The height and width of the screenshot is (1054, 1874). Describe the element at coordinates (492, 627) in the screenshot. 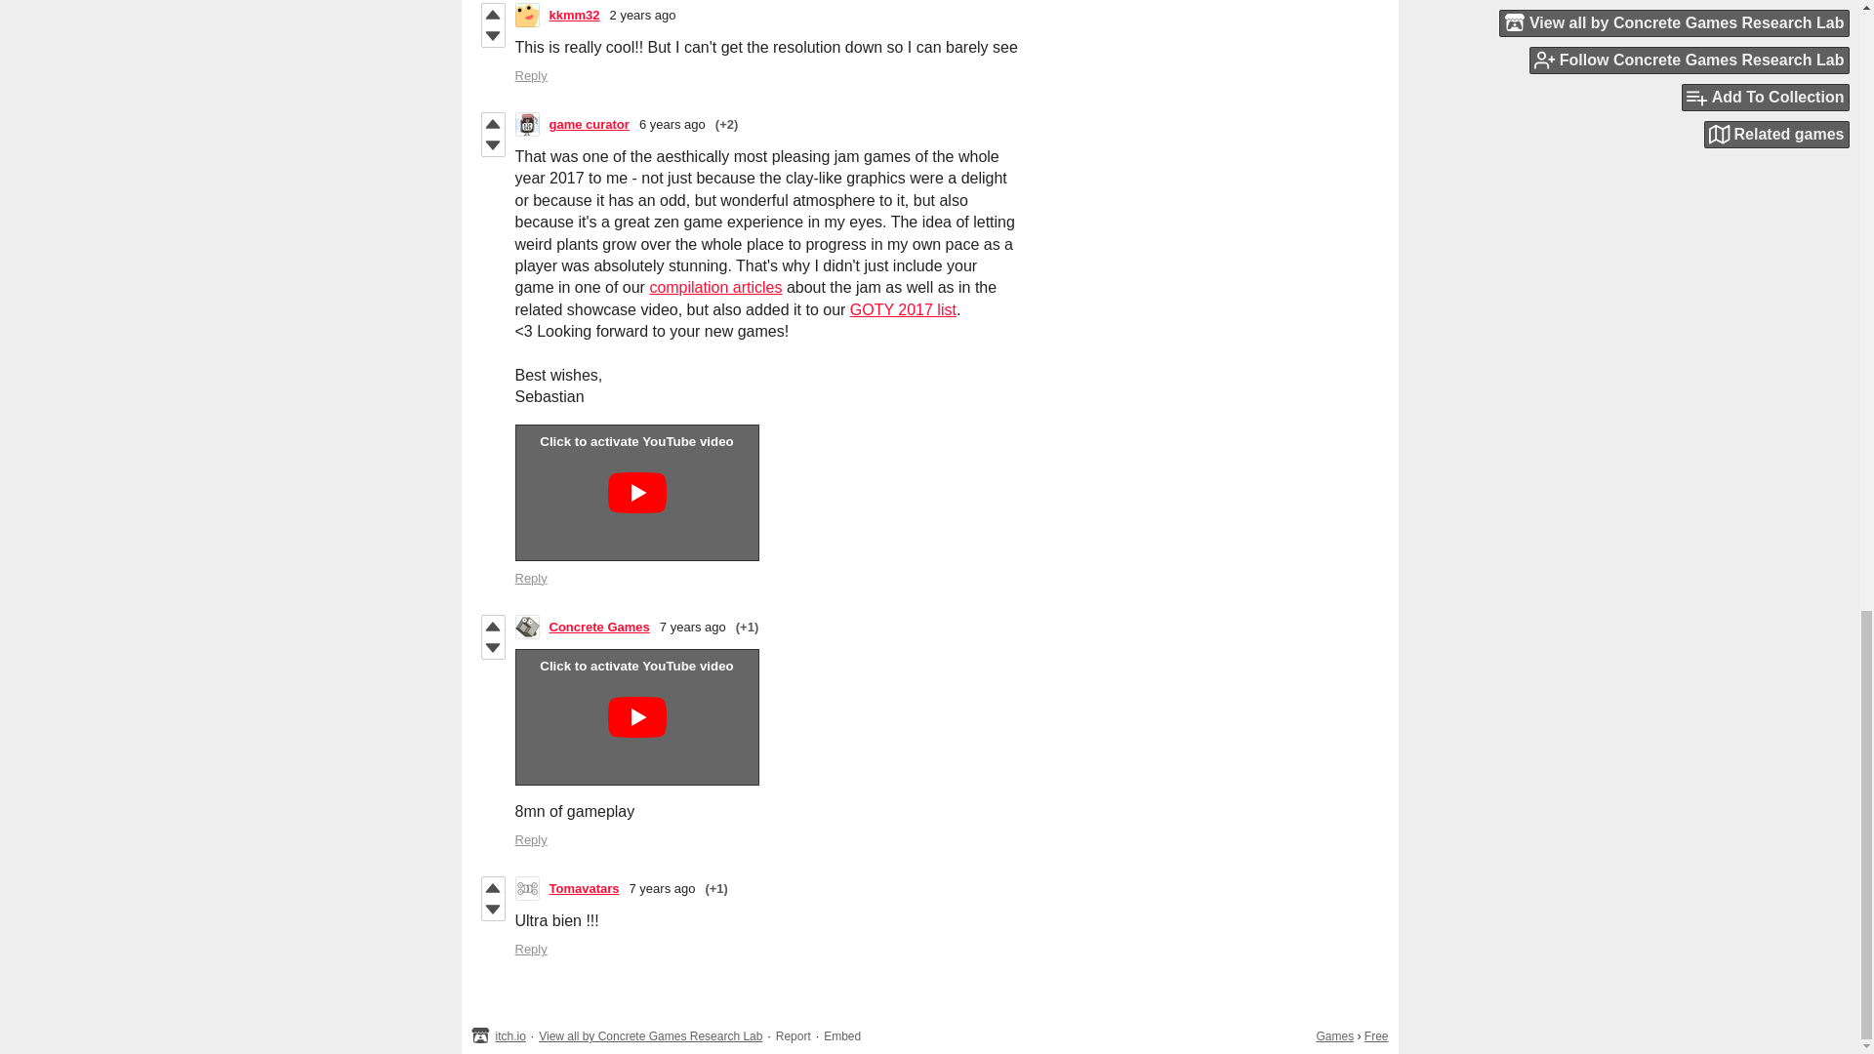

I see `Vote up` at that location.